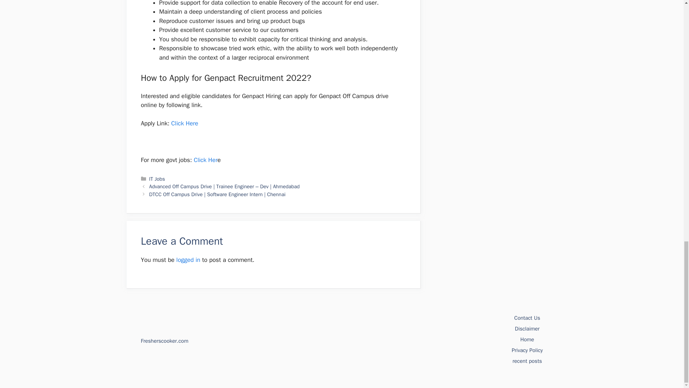  I want to click on Contact Us, so click(527, 318).